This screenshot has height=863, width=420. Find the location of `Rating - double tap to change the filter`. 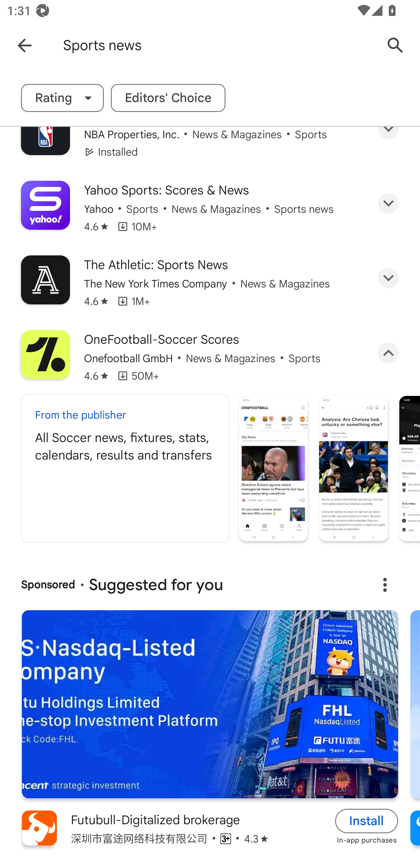

Rating - double tap to change the filter is located at coordinates (62, 98).